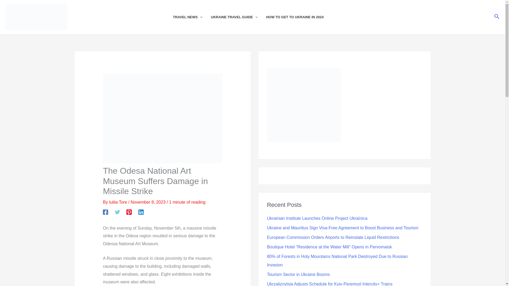 Image resolution: width=509 pixels, height=286 pixels. I want to click on TRAVEL NEWS, so click(192, 17).